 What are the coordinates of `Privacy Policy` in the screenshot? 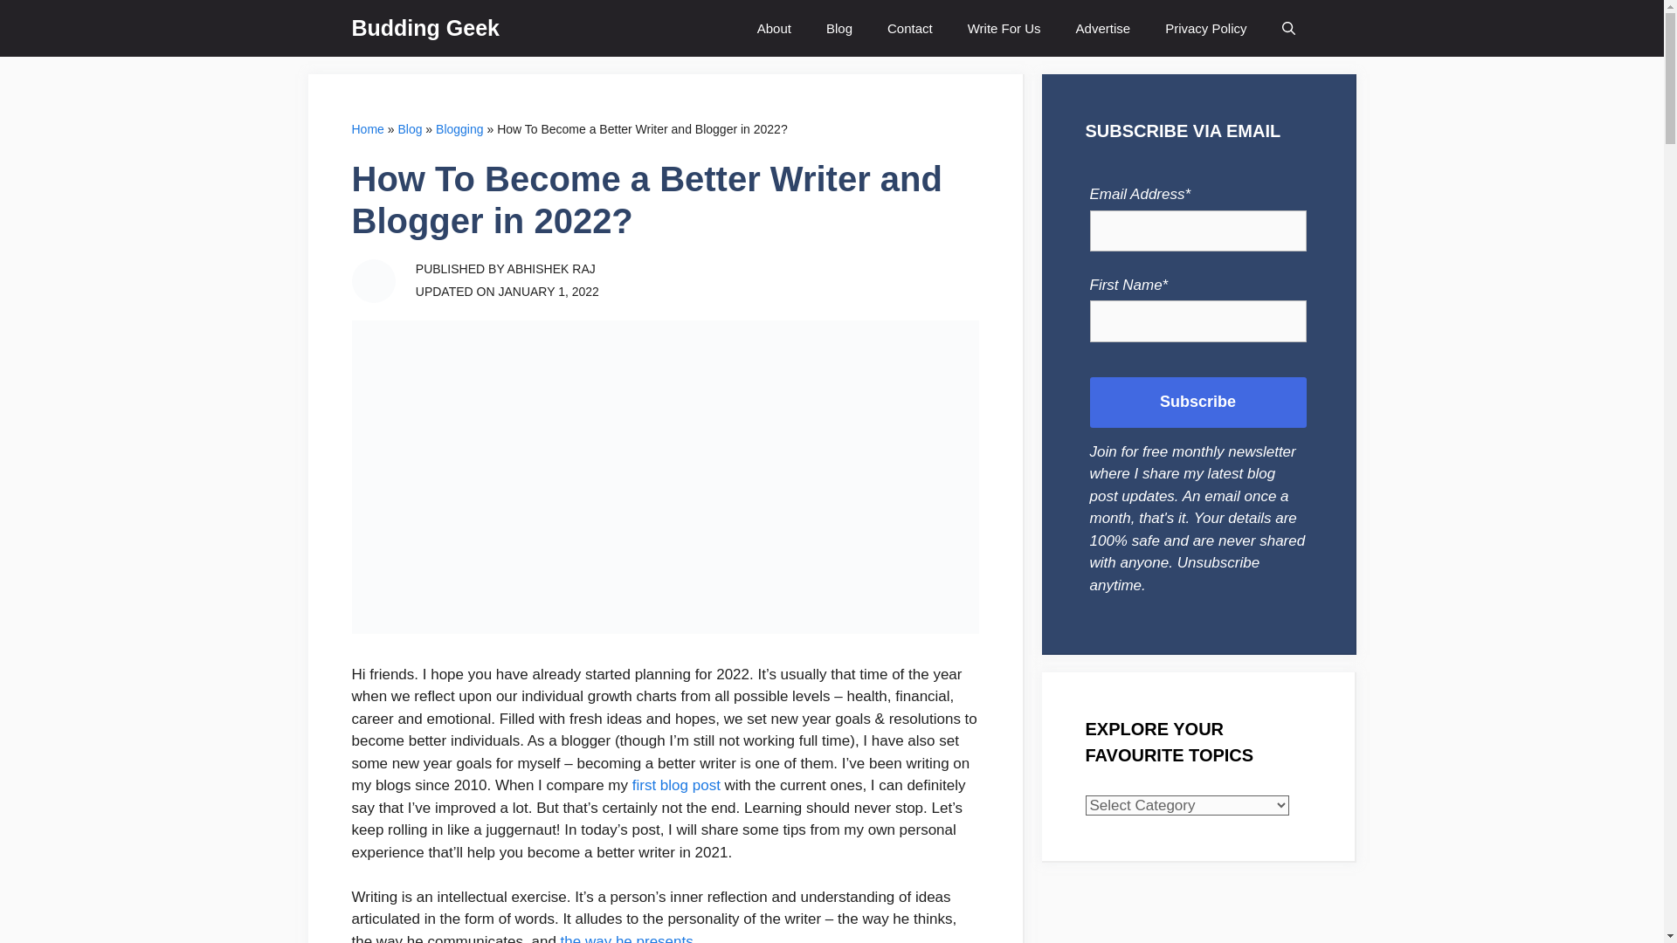 It's located at (1205, 28).